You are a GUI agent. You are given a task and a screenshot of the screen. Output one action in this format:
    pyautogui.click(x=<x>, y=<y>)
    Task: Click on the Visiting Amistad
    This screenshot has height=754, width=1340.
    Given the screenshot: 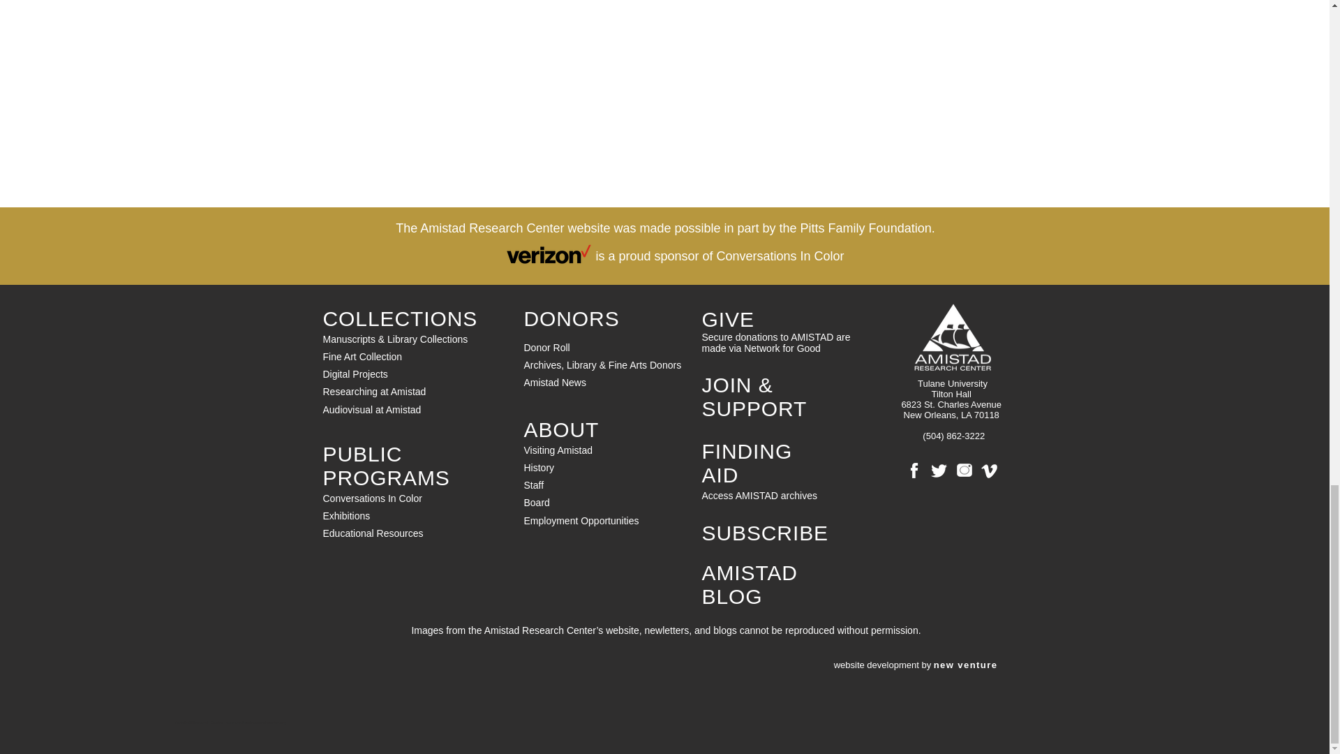 What is the action you would take?
    pyautogui.click(x=558, y=450)
    